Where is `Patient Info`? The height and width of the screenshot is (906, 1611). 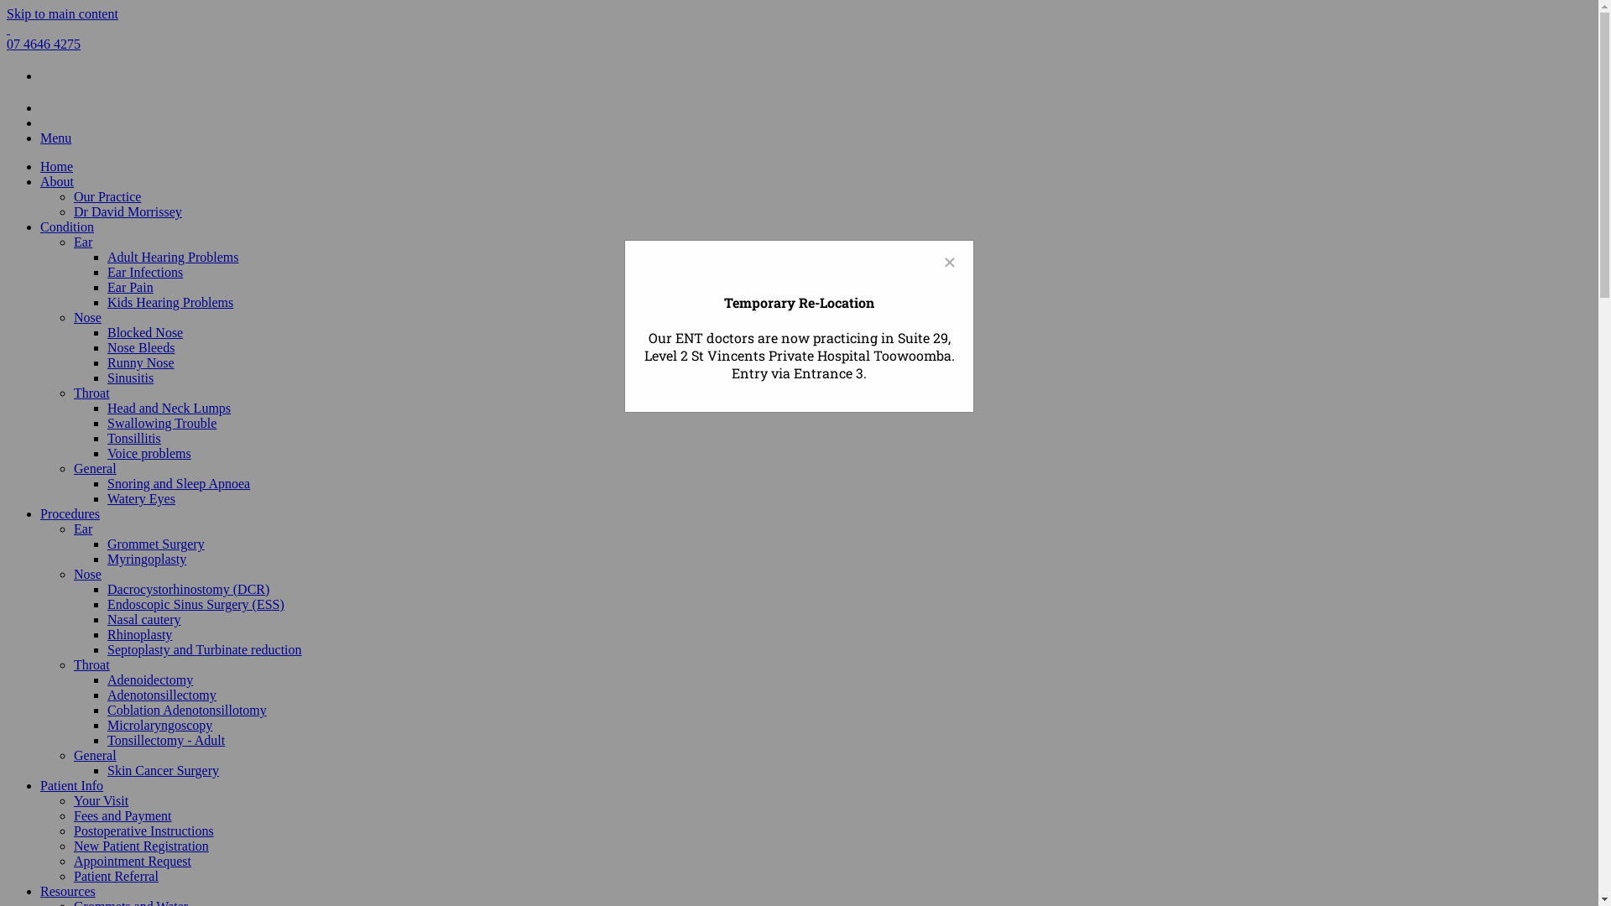 Patient Info is located at coordinates (71, 785).